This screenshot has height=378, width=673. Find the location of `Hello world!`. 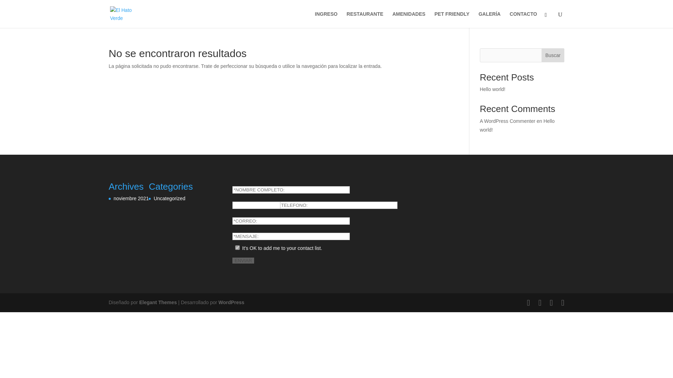

Hello world! is located at coordinates (492, 89).